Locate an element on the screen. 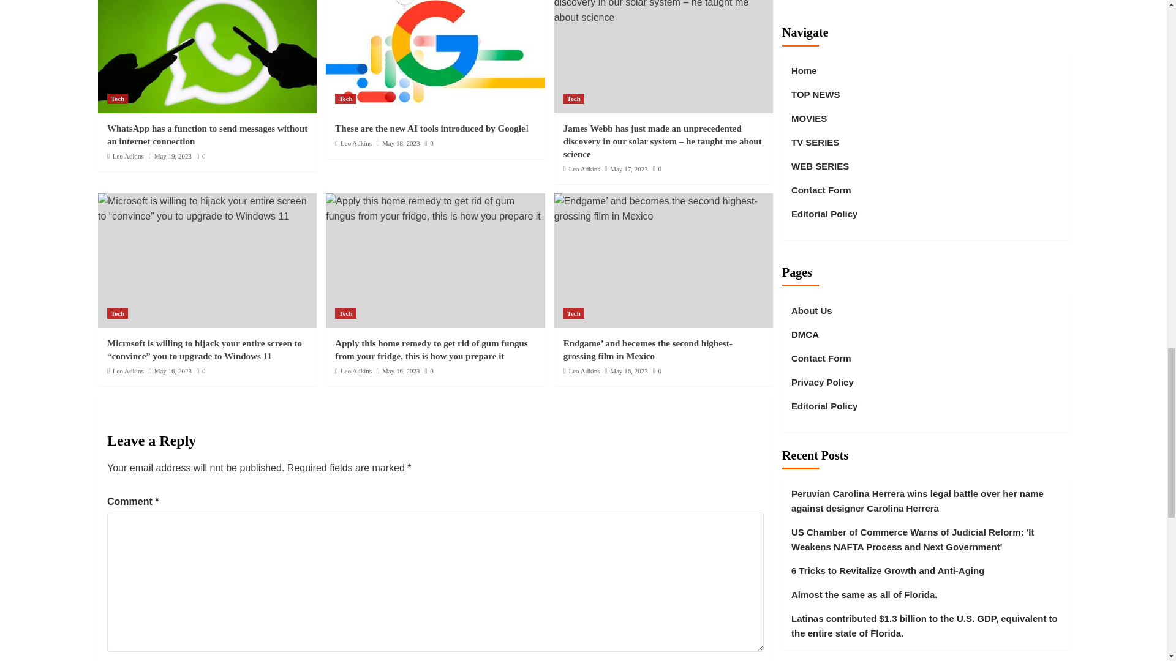 This screenshot has height=661, width=1176. Tech is located at coordinates (118, 99).